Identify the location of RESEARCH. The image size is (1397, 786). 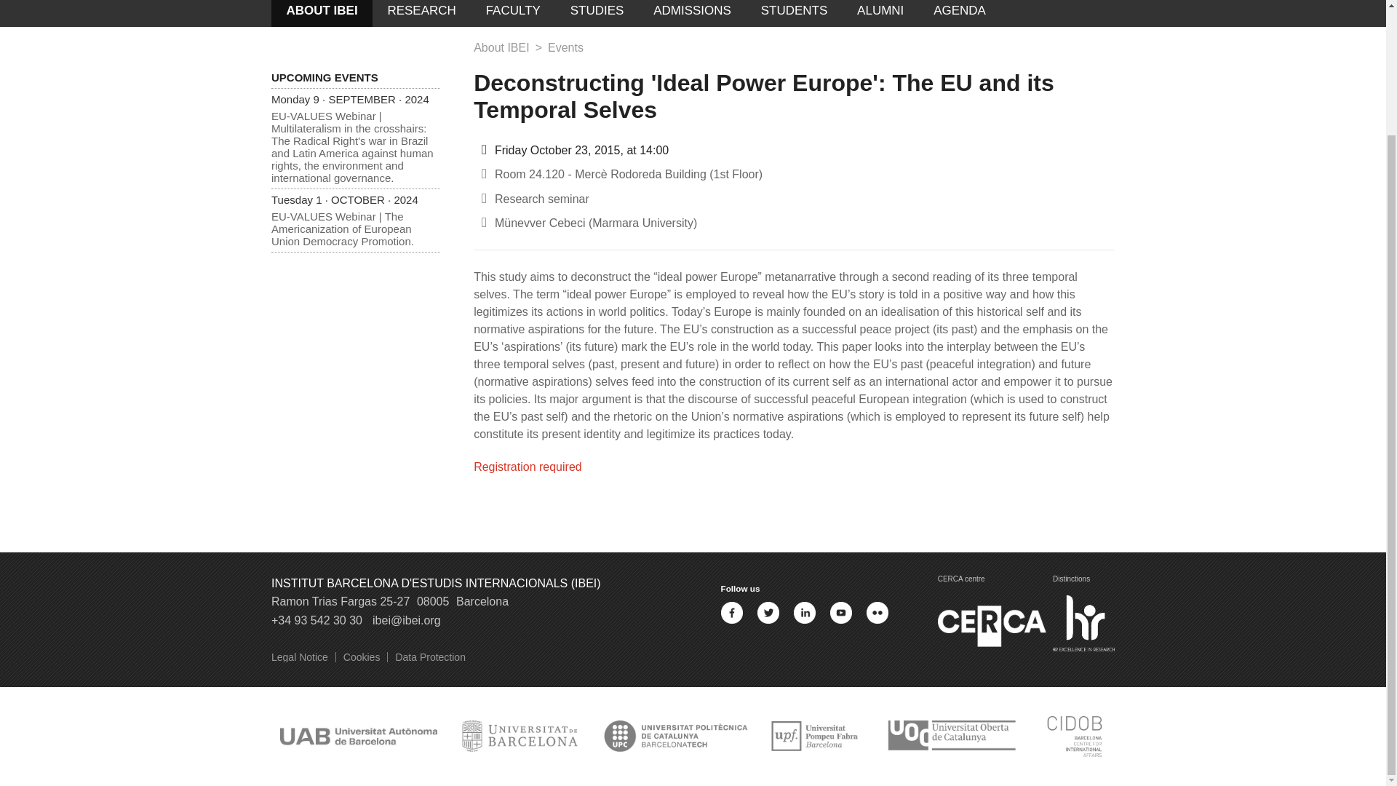
(422, 13).